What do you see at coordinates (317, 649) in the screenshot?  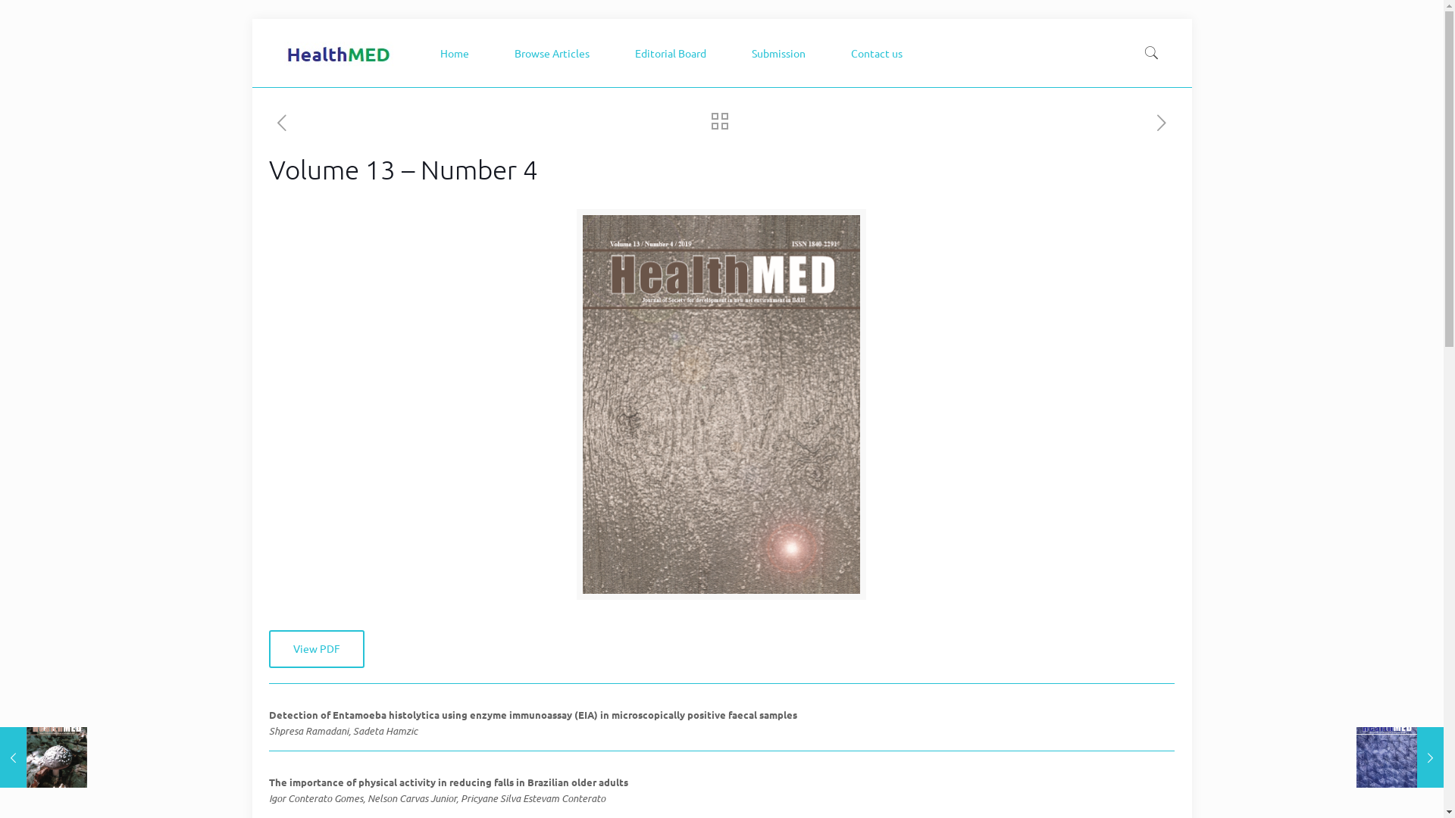 I see `View PDF` at bounding box center [317, 649].